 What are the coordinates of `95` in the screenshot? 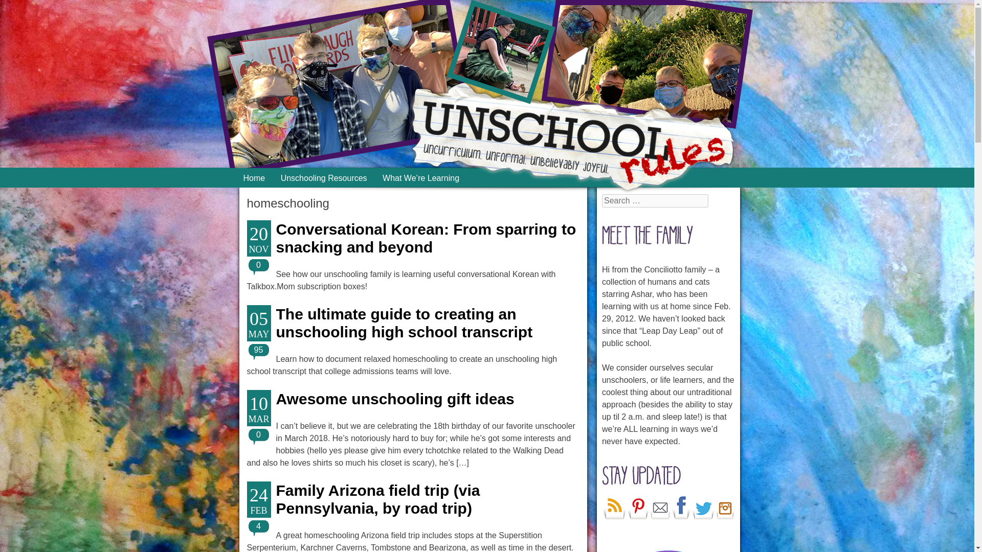 It's located at (259, 350).